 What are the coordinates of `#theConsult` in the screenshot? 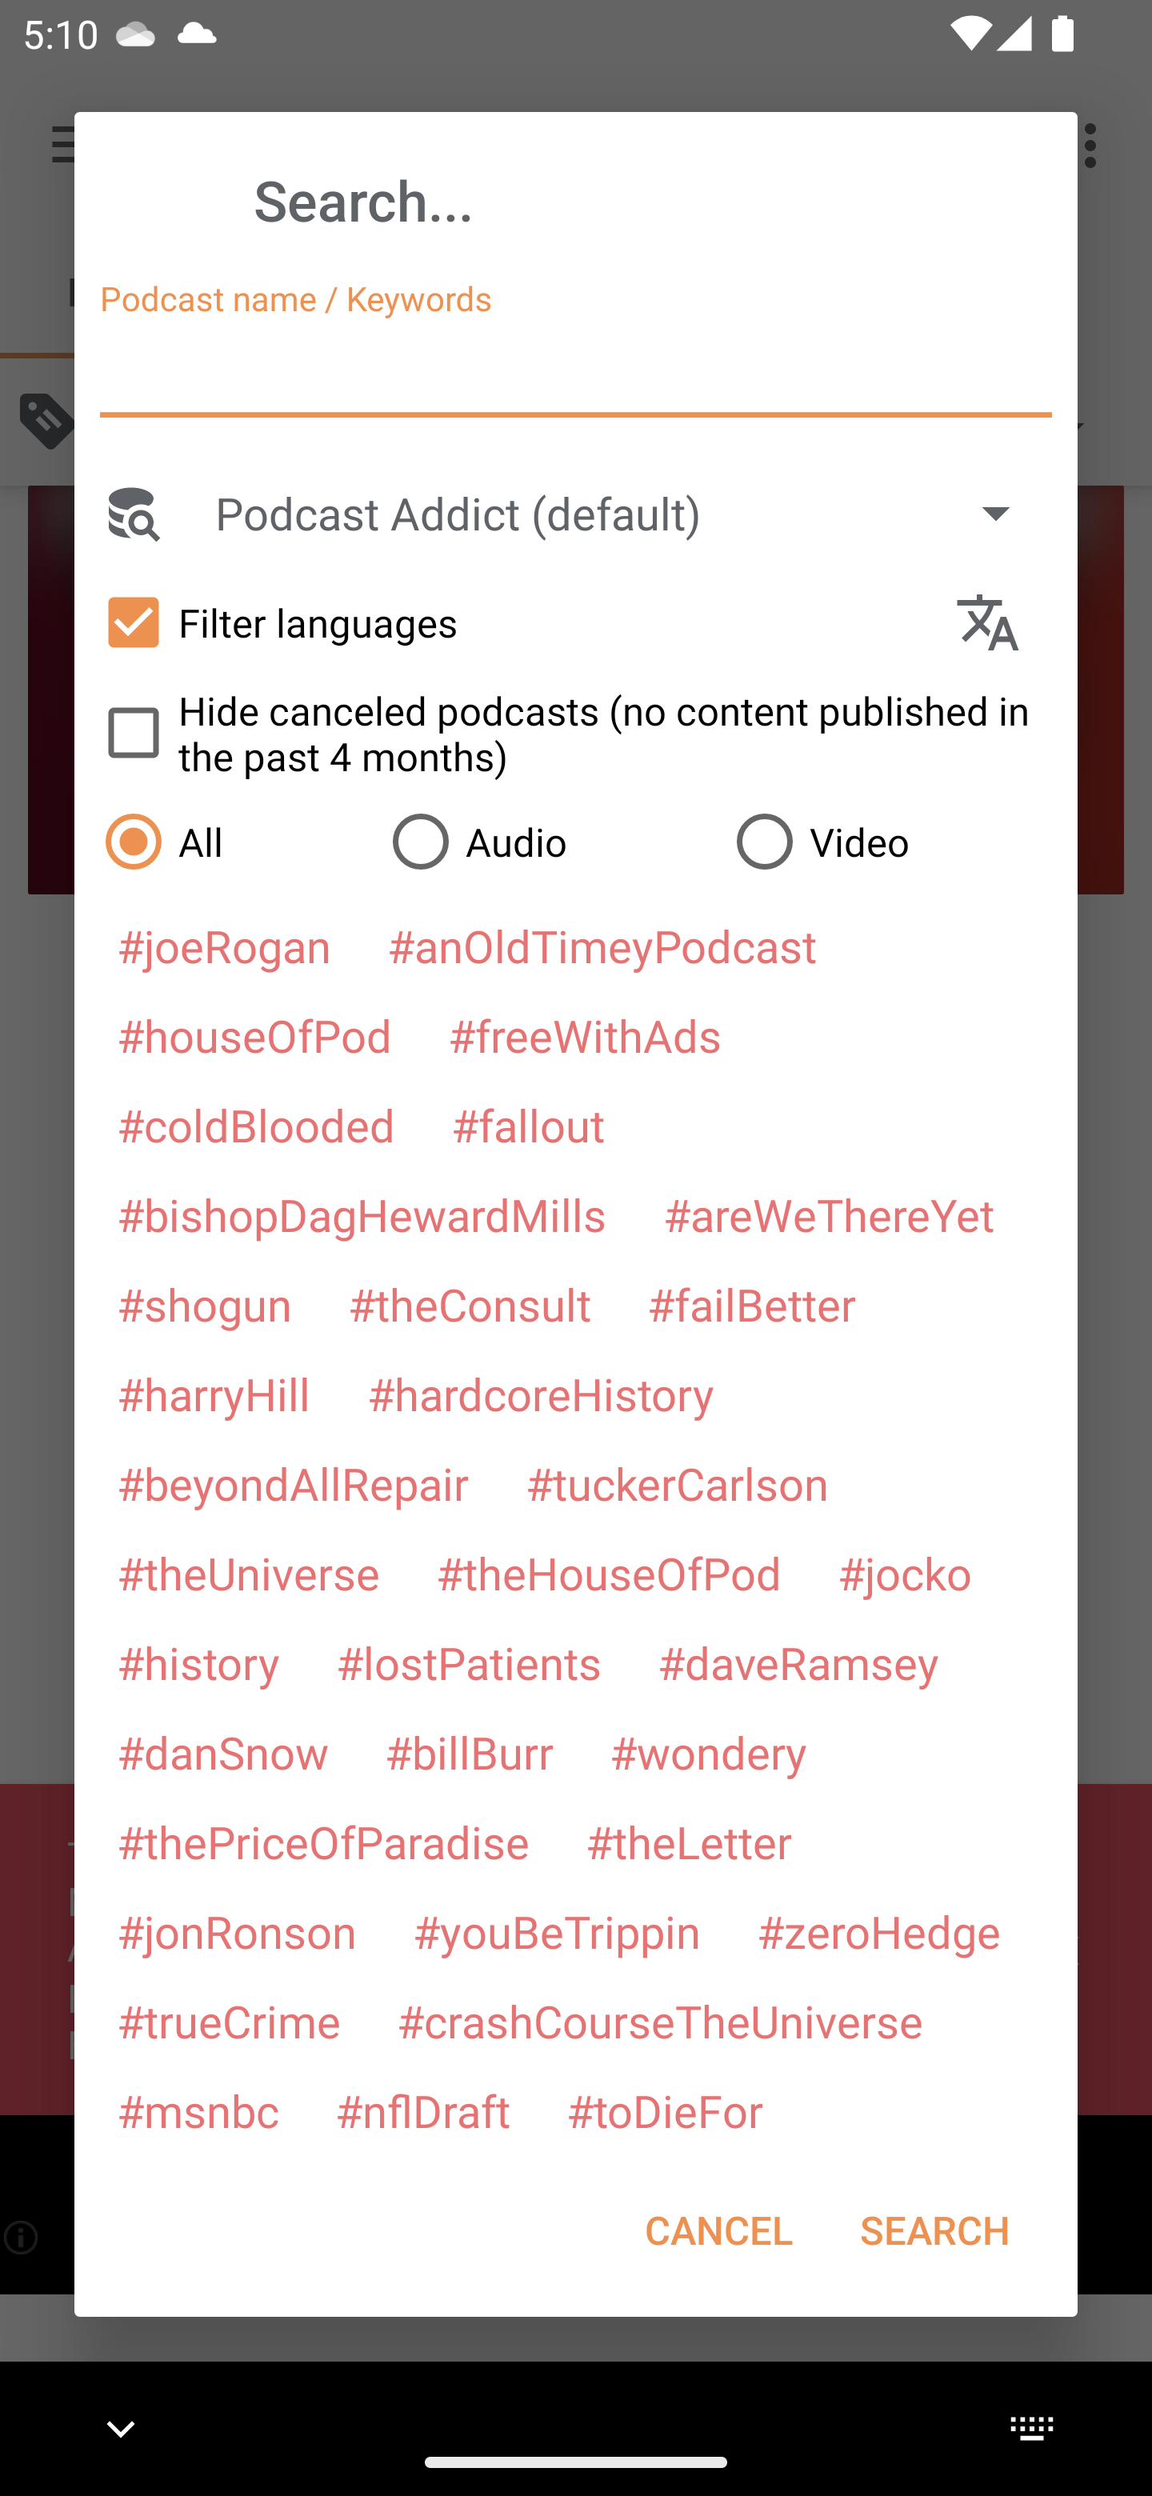 It's located at (469, 1304).